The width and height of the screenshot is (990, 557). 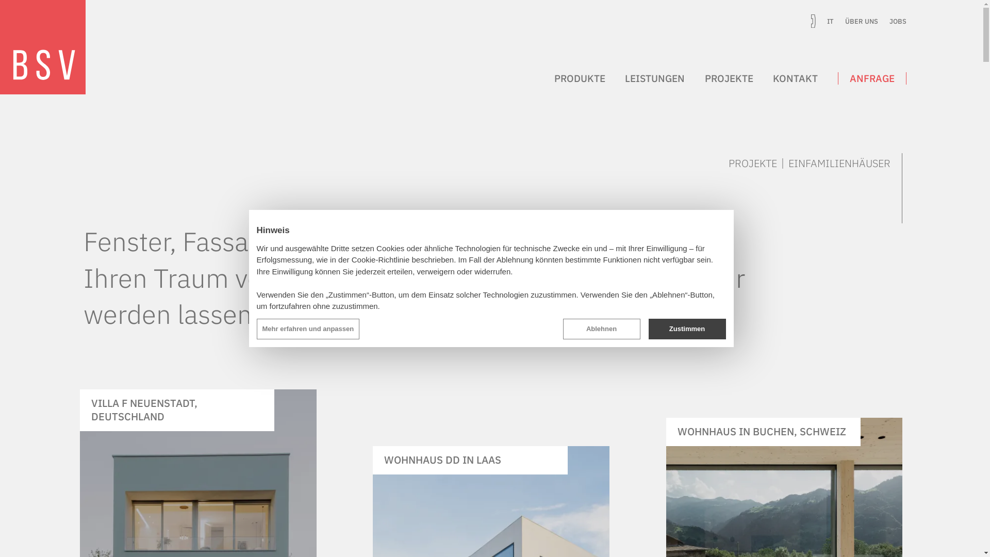 I want to click on ANFRAGE, so click(x=872, y=78).